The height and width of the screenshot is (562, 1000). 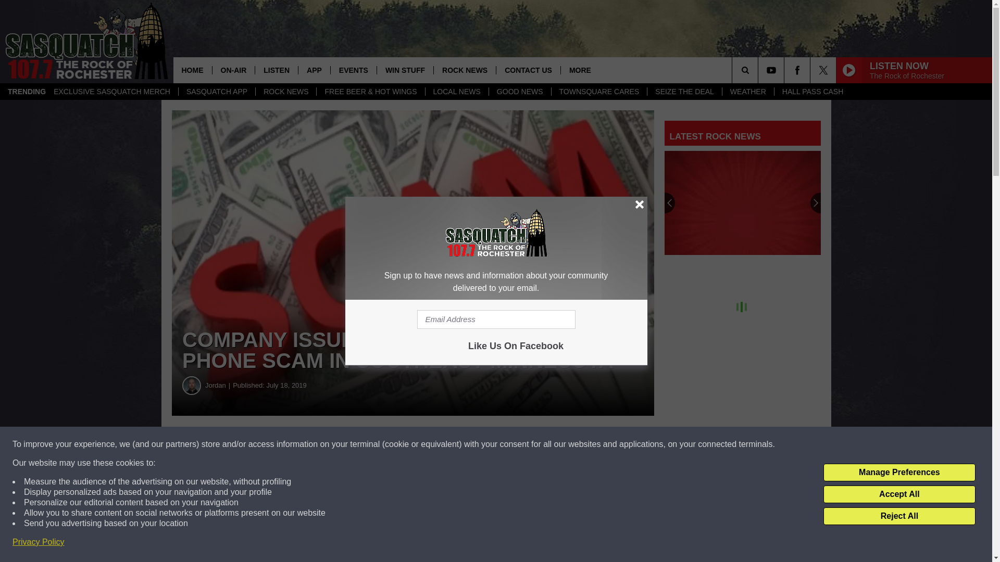 What do you see at coordinates (899, 516) in the screenshot?
I see `Reject All` at bounding box center [899, 516].